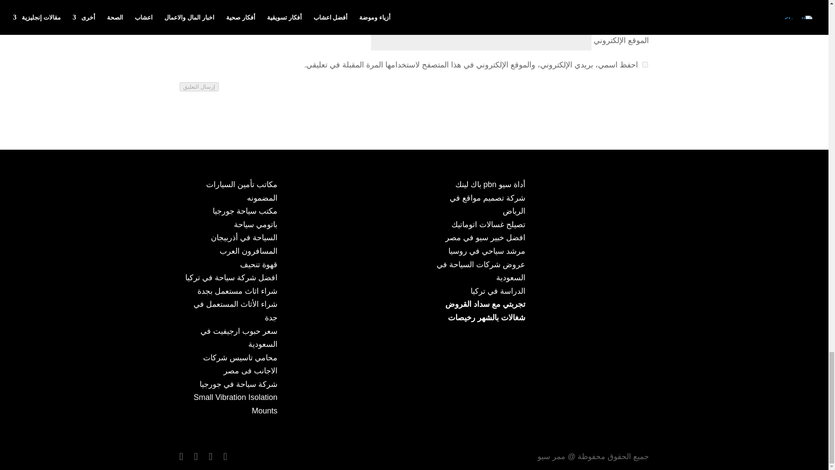 Image resolution: width=835 pixels, height=470 pixels. Describe the element at coordinates (645, 64) in the screenshot. I see `yes` at that location.